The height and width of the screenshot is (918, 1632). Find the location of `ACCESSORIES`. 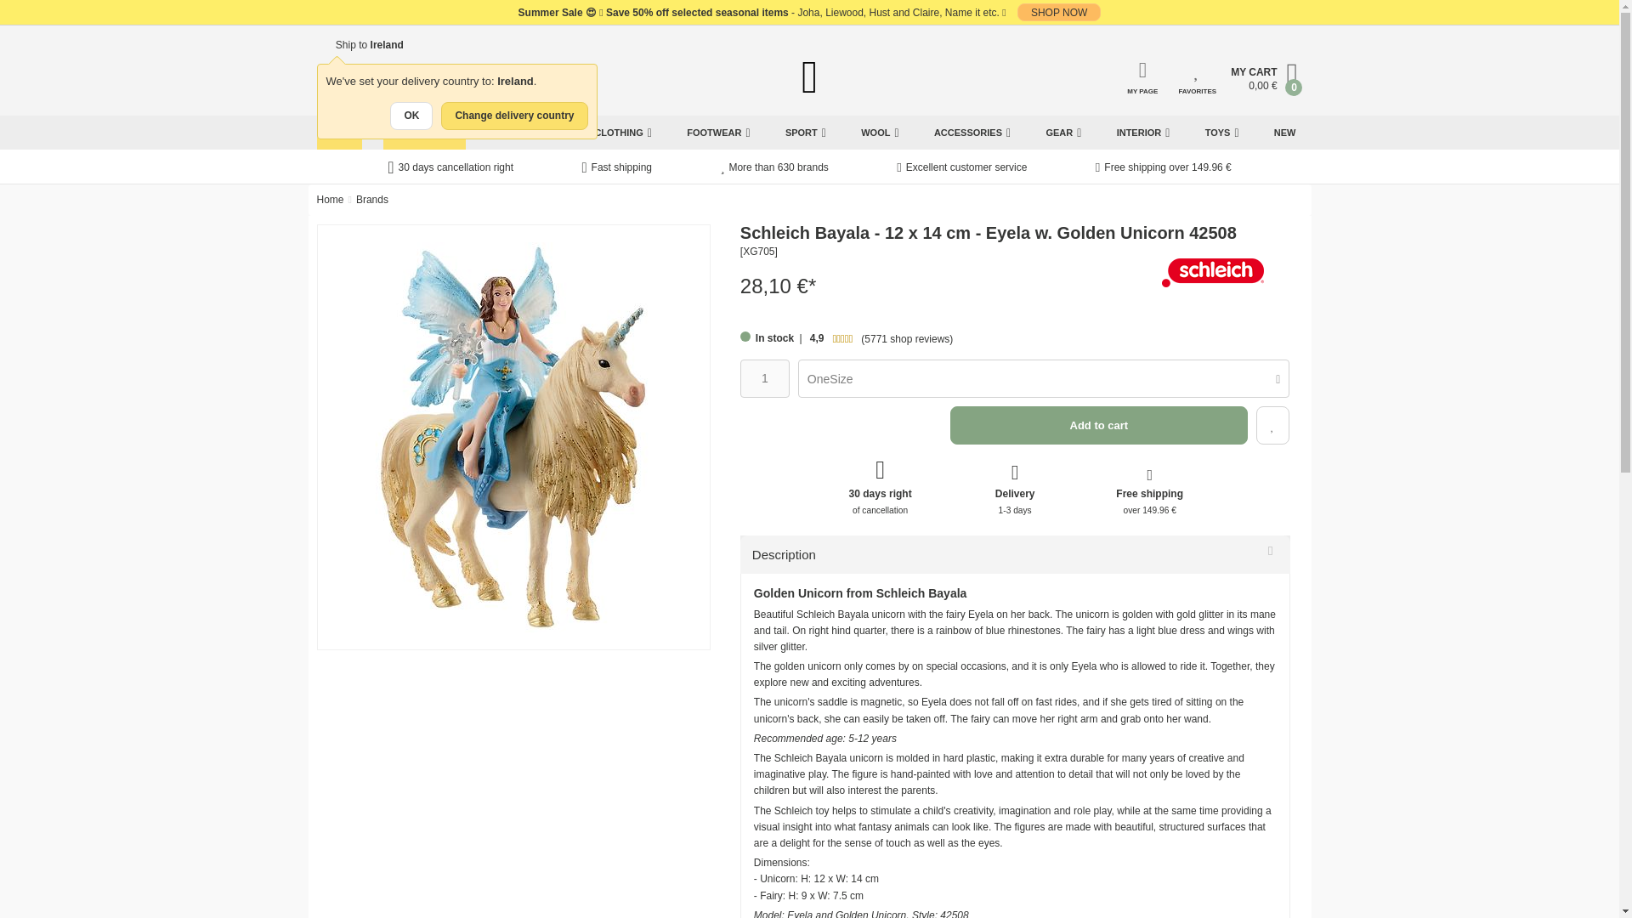

ACCESSORIES is located at coordinates (972, 133).